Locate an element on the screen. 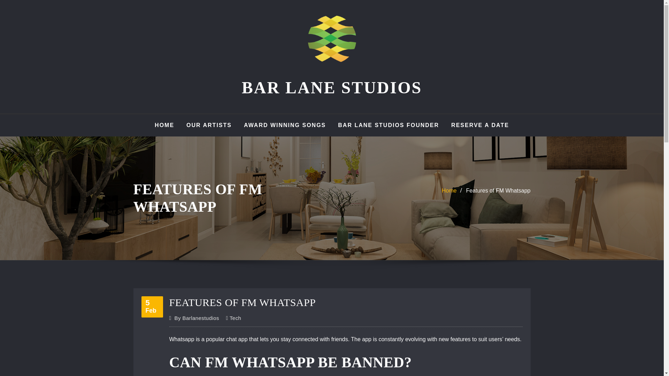 The height and width of the screenshot is (376, 669). Tech is located at coordinates (236, 318).